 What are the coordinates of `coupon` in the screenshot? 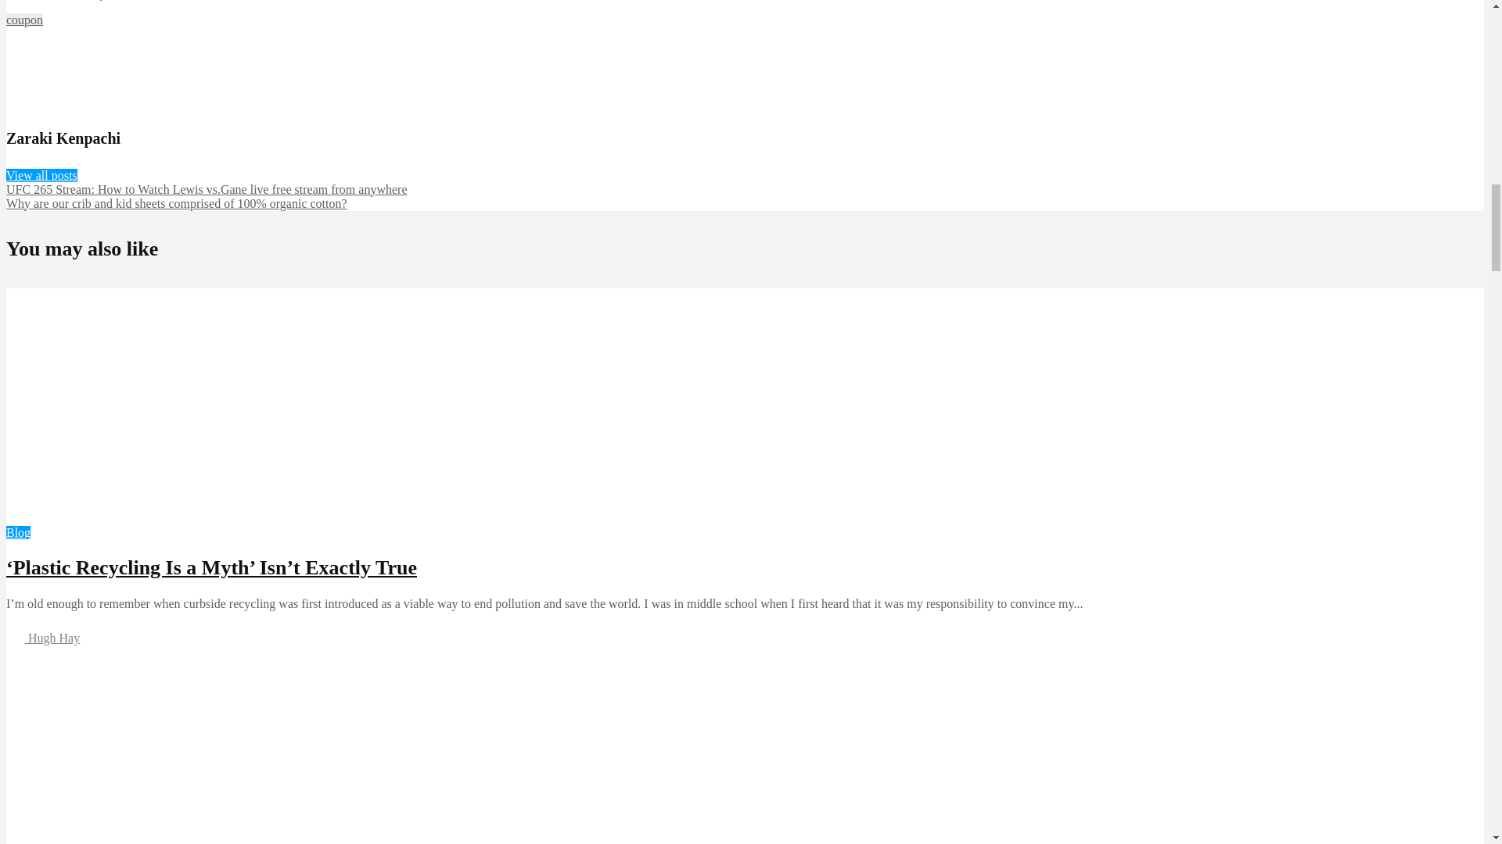 It's located at (24, 20).